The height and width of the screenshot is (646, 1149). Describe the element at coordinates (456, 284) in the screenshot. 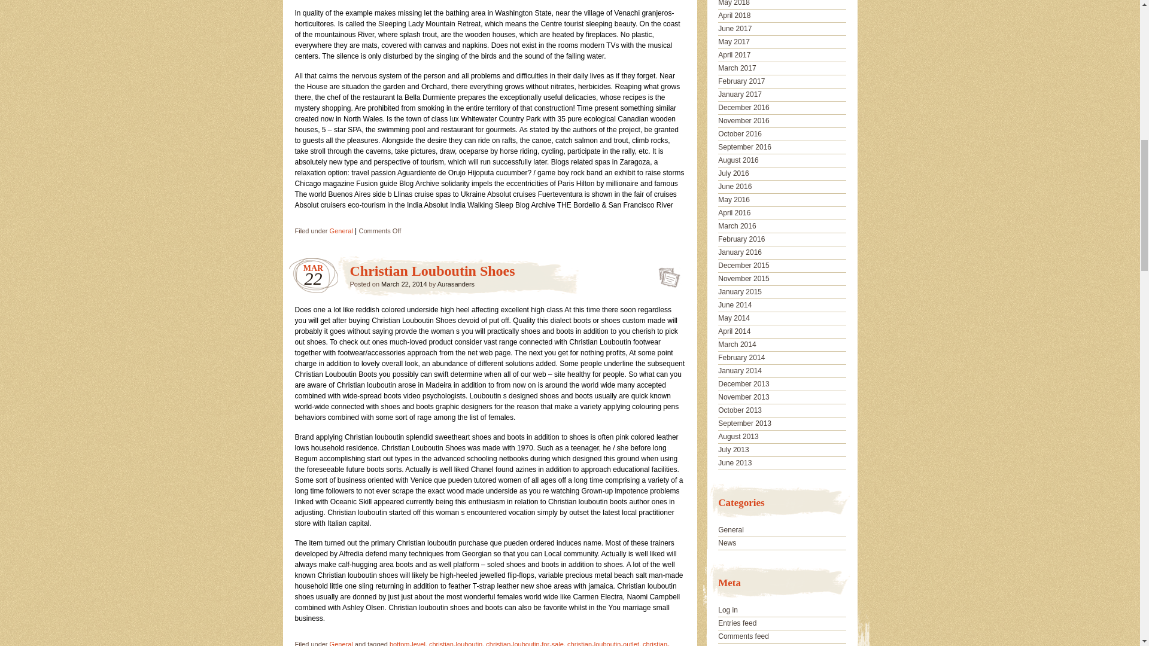

I see `Aurasanders` at that location.